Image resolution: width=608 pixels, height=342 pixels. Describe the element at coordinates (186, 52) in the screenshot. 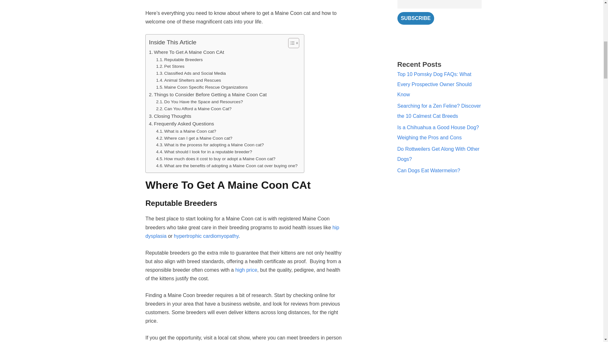

I see `Where To Get A Maine Coon CAt` at that location.